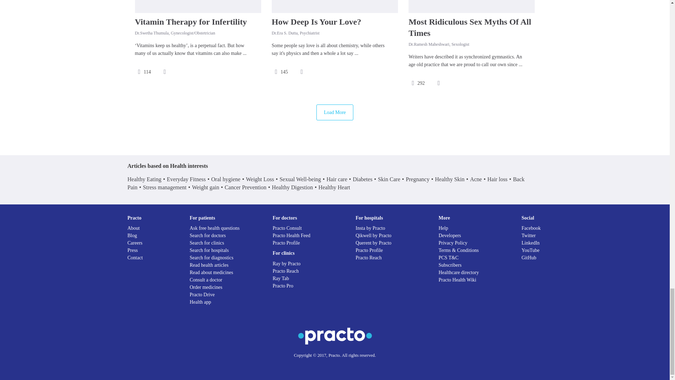 The height and width of the screenshot is (380, 675). I want to click on Blog, so click(132, 236).